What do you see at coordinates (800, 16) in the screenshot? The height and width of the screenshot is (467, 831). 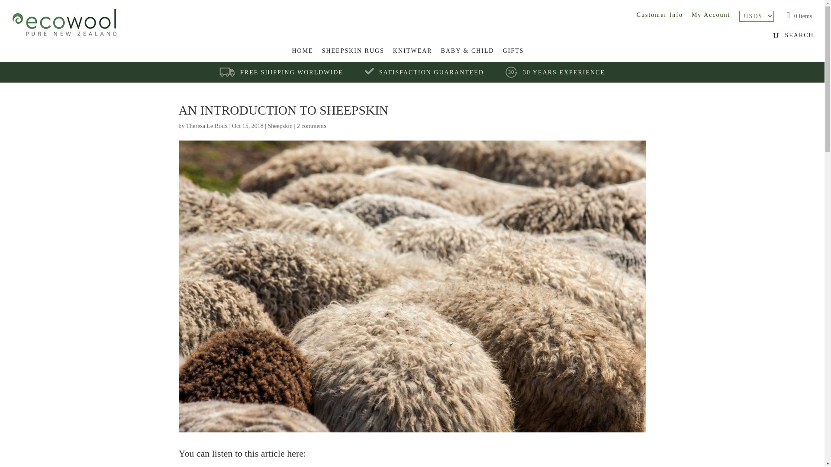 I see `0 Items` at bounding box center [800, 16].